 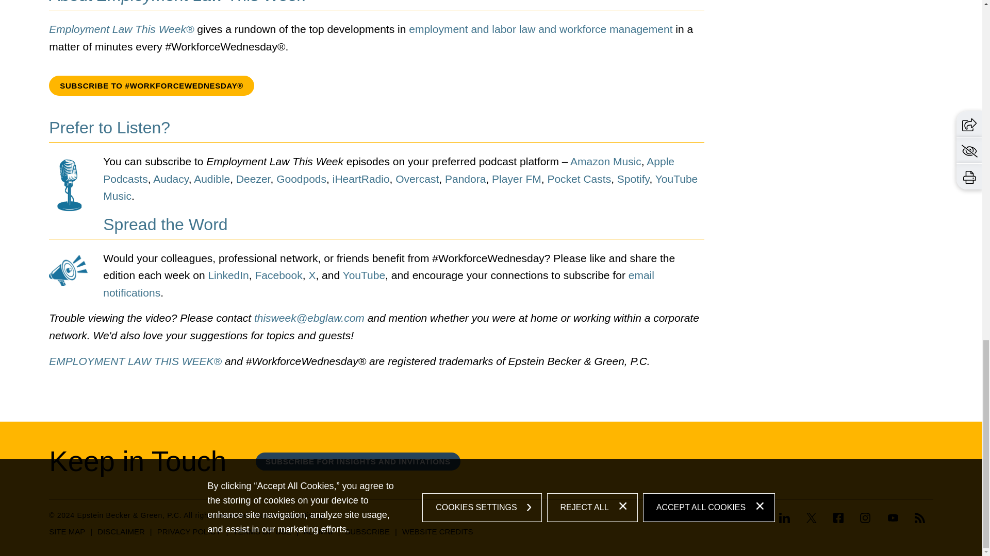 I want to click on Youtube, so click(x=893, y=519).